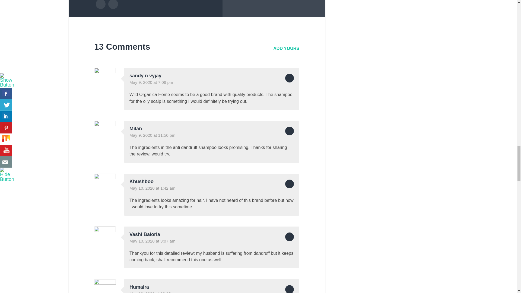 This screenshot has width=521, height=293. I want to click on Milan, so click(135, 129).